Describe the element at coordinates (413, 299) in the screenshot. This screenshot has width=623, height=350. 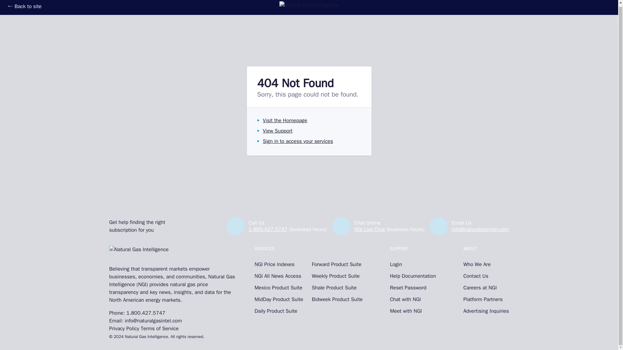
I see `Chat with NGI` at that location.